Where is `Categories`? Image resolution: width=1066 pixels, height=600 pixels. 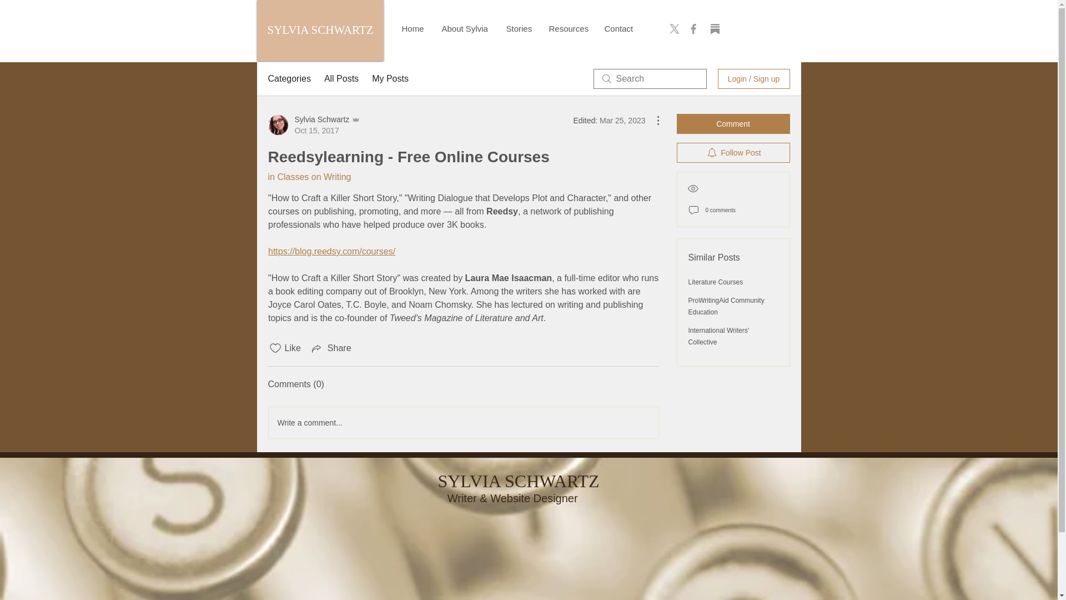 Categories is located at coordinates (289, 79).